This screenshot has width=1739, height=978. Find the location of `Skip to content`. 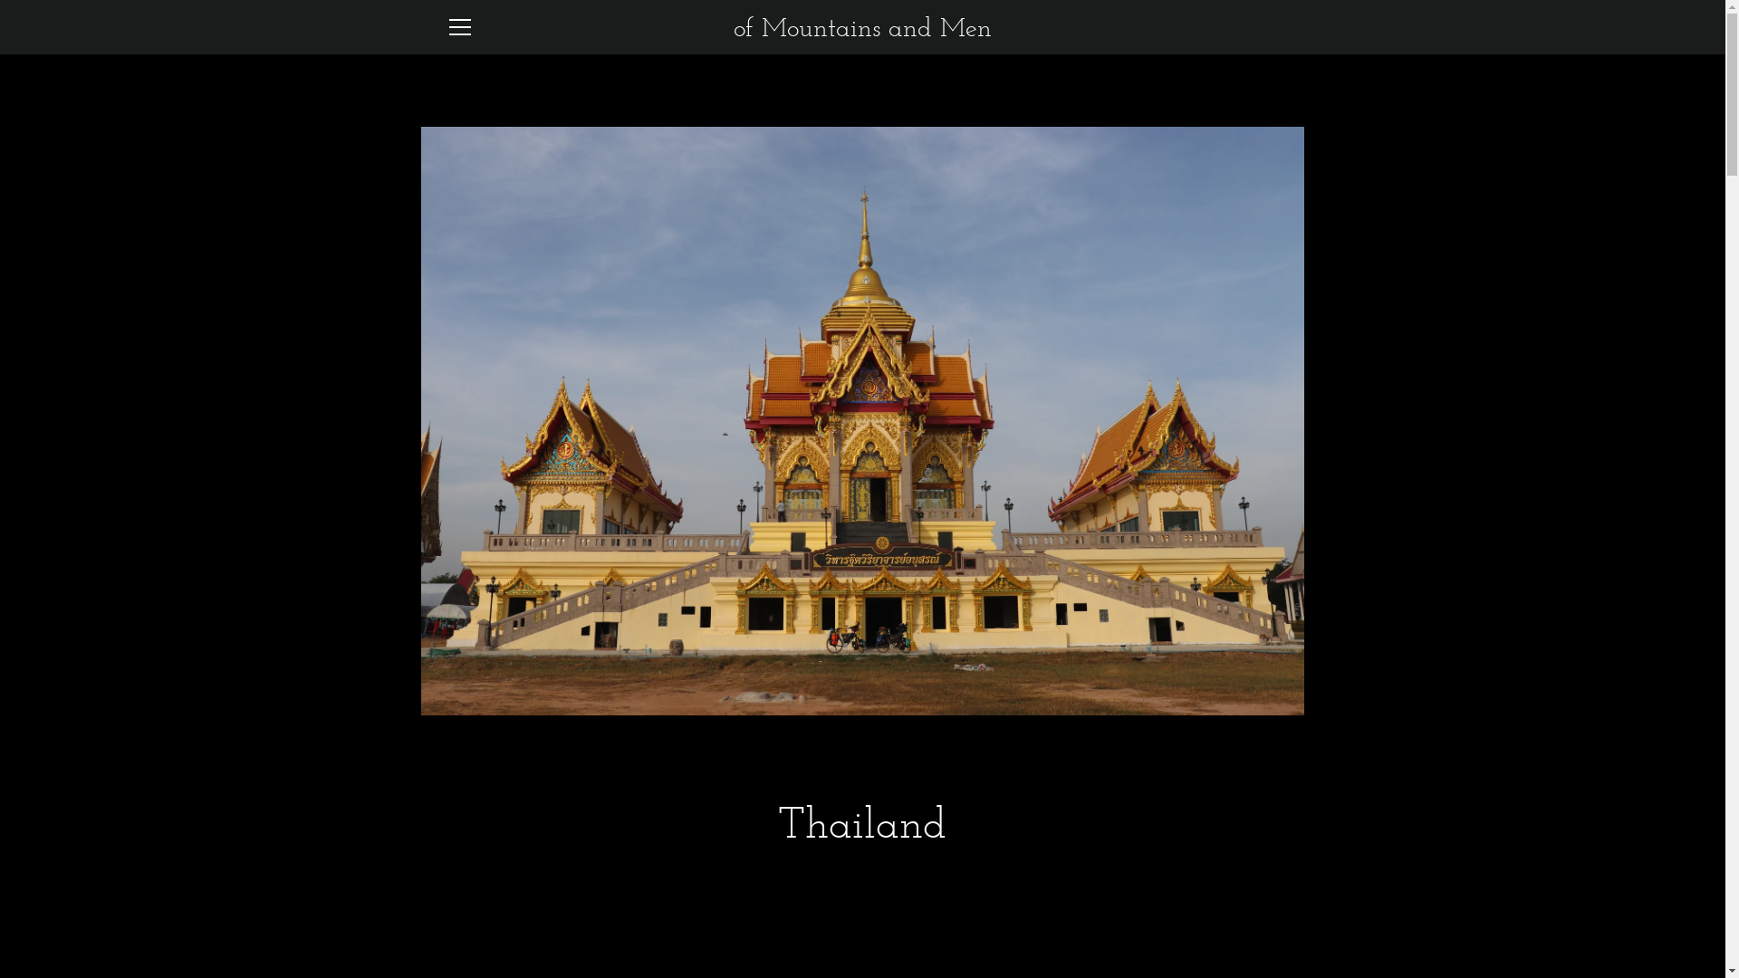

Skip to content is located at coordinates (0, 0).